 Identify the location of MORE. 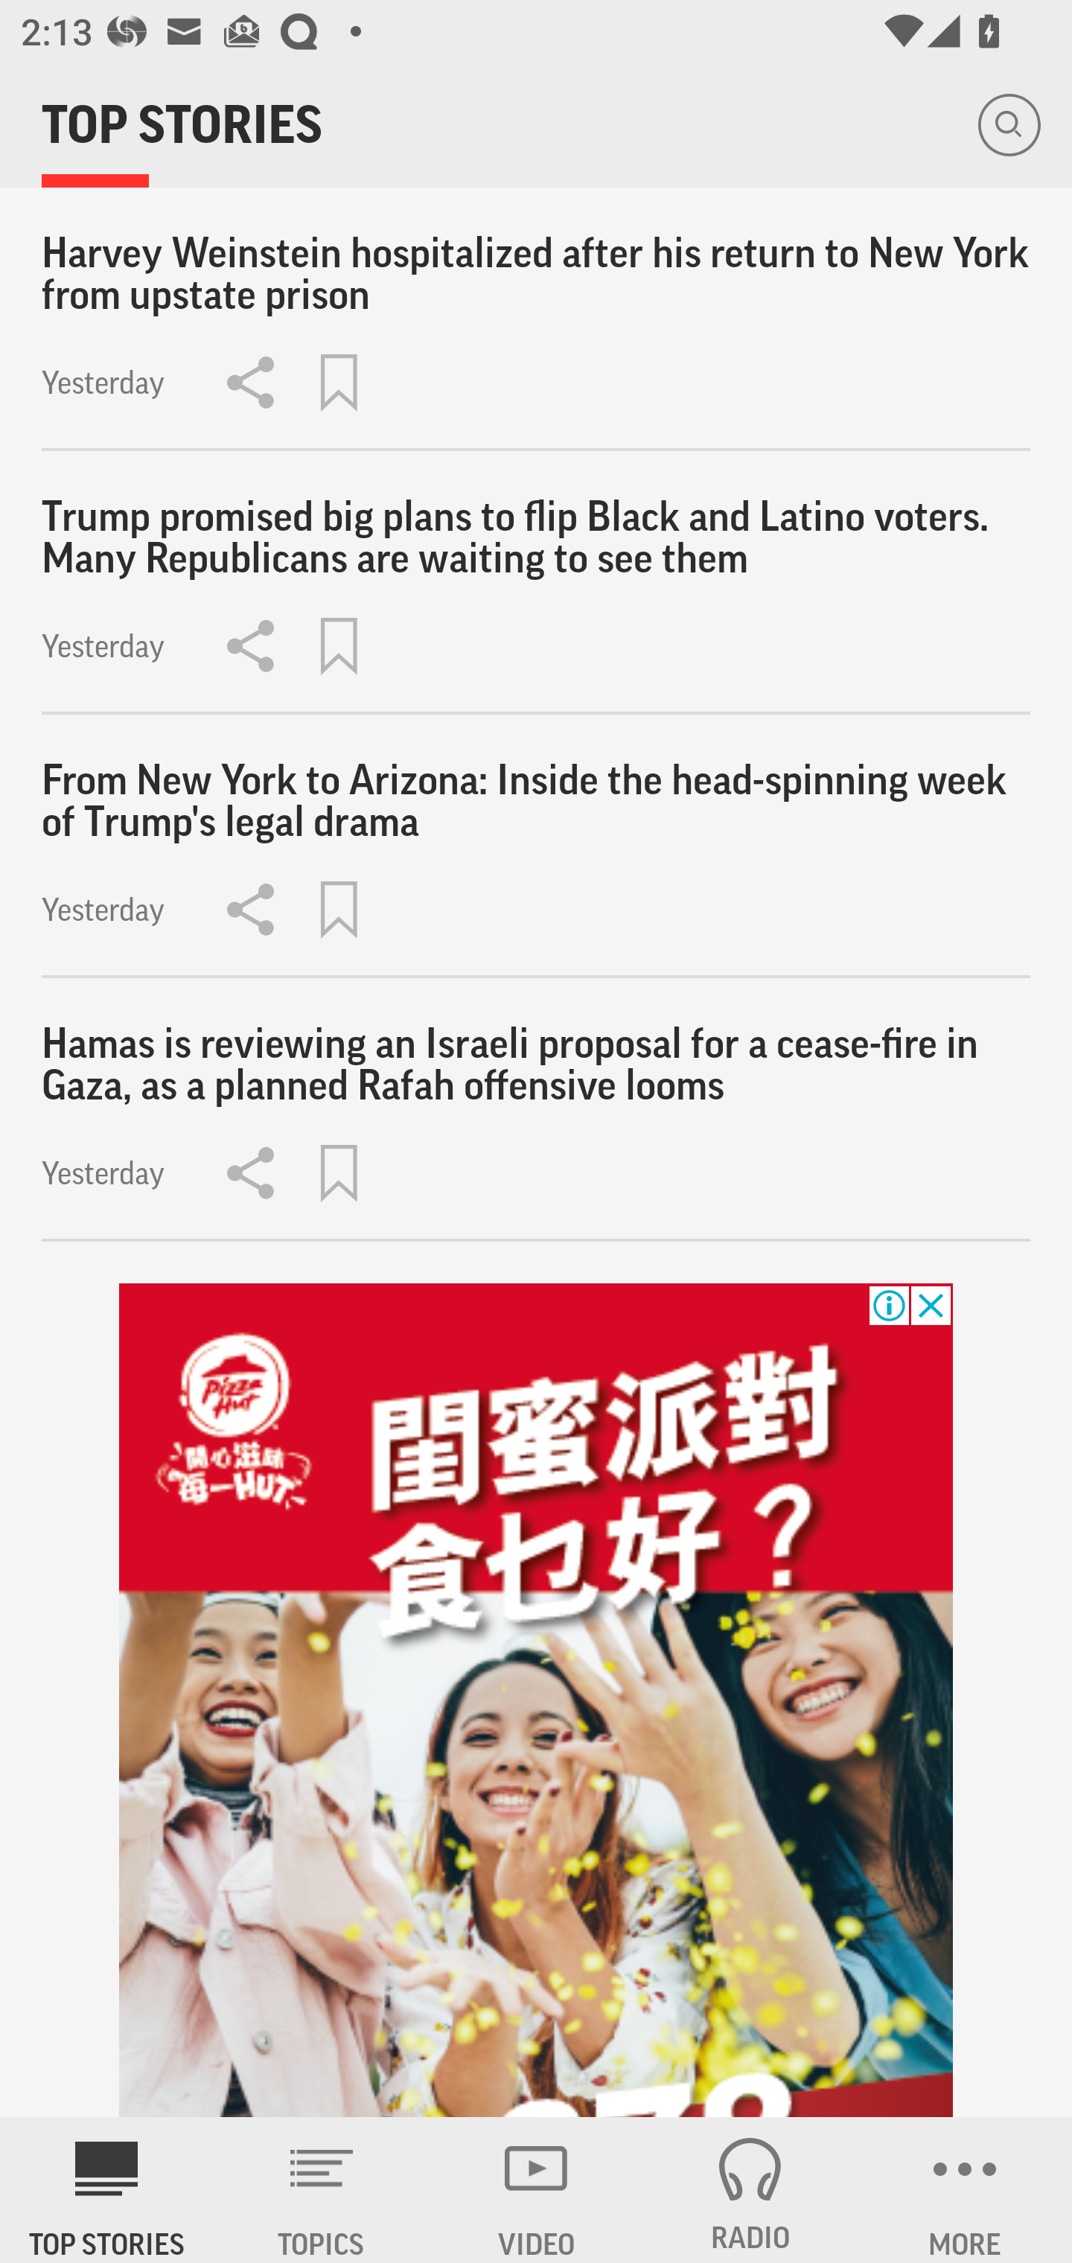
(965, 2190).